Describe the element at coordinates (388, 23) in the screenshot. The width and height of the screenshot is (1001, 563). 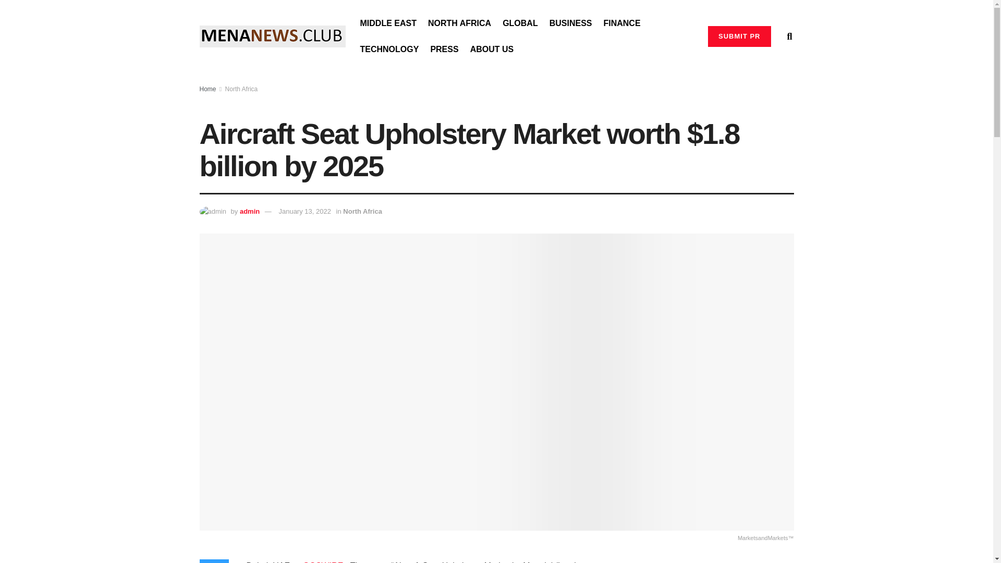
I see `MIDDLE EAST` at that location.